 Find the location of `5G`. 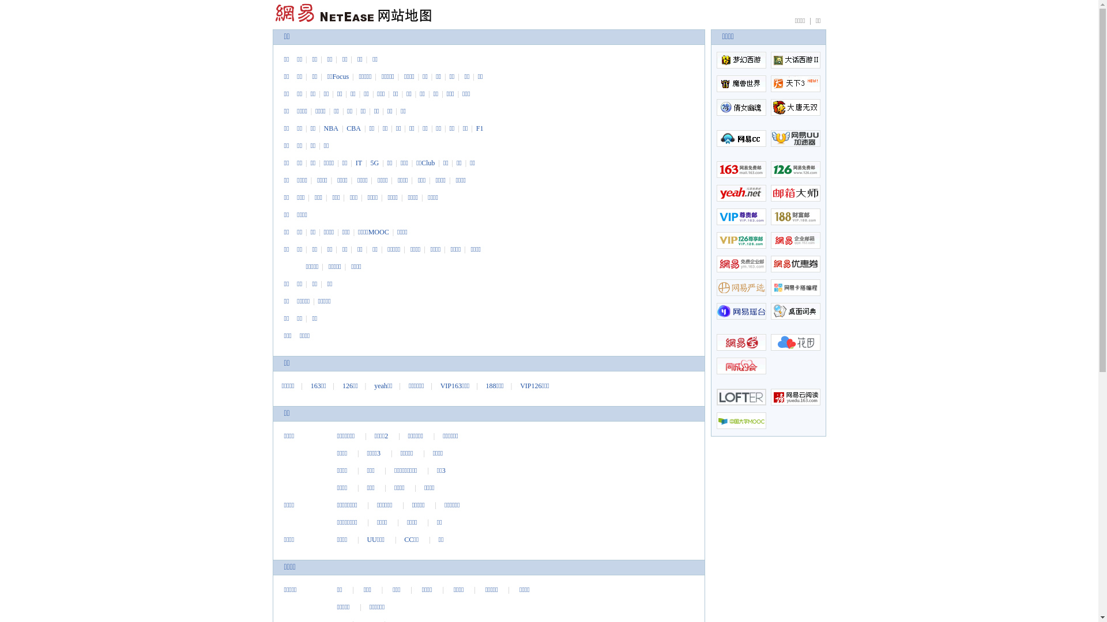

5G is located at coordinates (375, 163).